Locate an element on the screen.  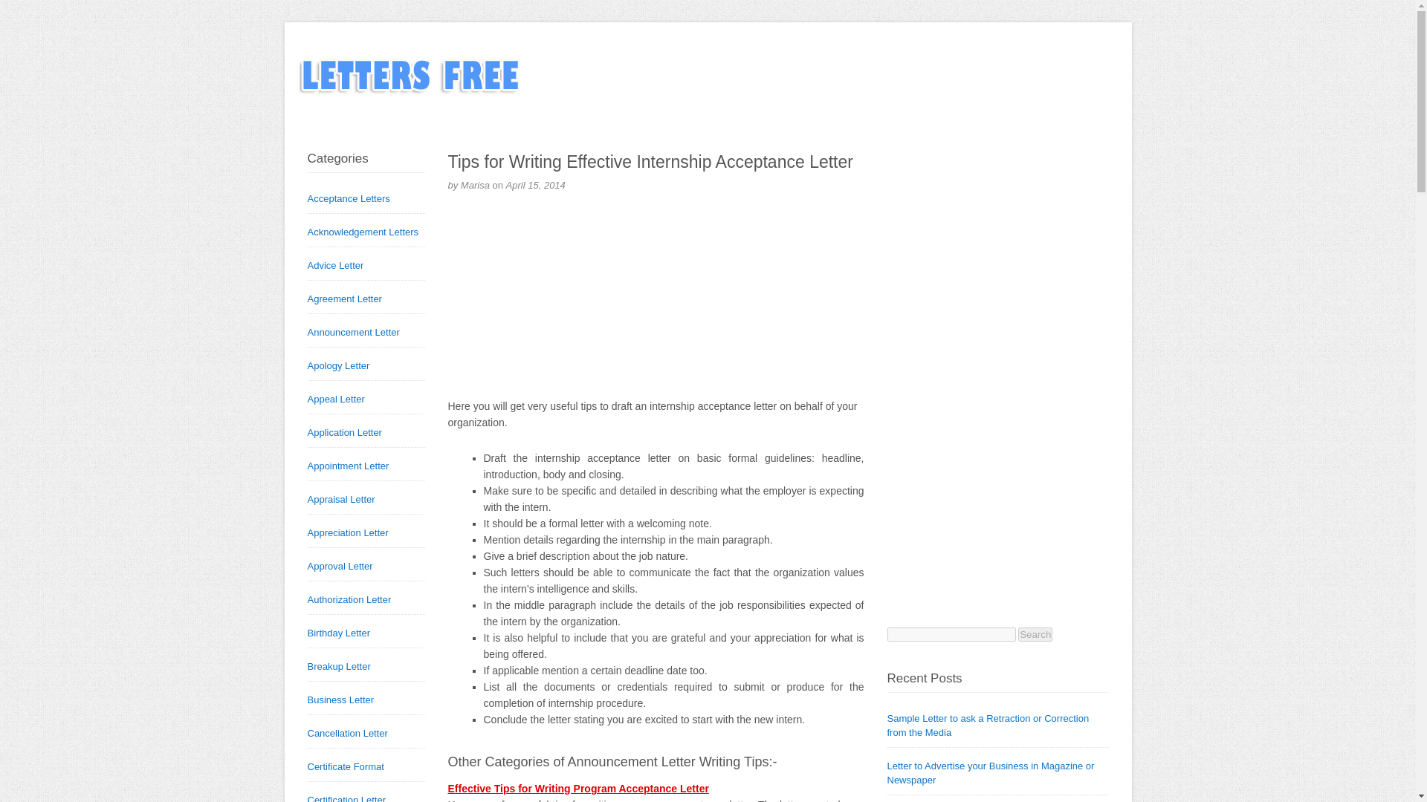
Certificate Format is located at coordinates (346, 766).